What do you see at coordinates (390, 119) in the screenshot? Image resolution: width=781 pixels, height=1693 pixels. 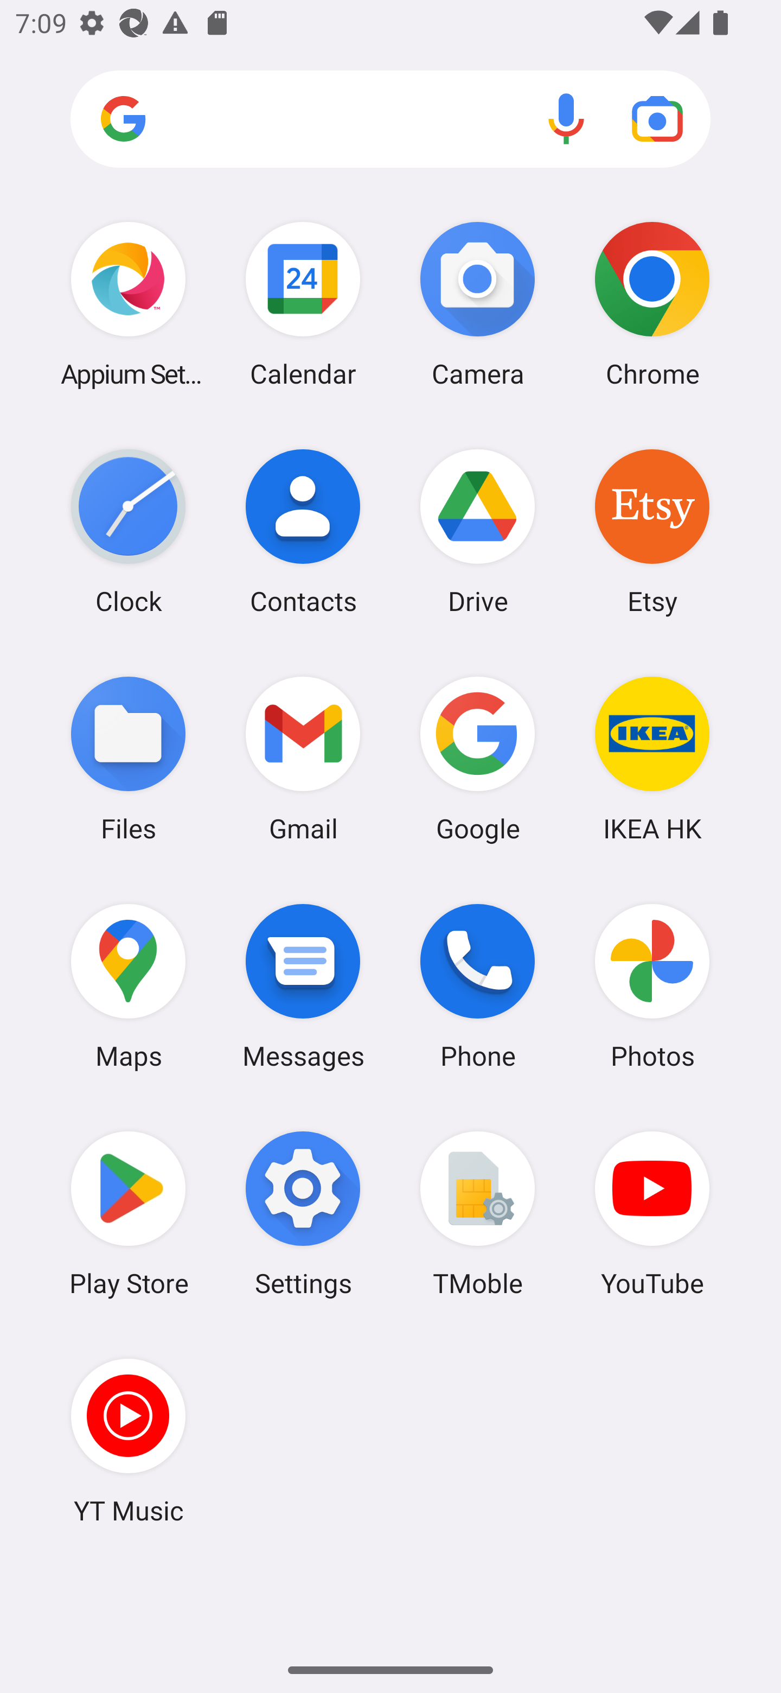 I see `Search apps, web and more` at bounding box center [390, 119].